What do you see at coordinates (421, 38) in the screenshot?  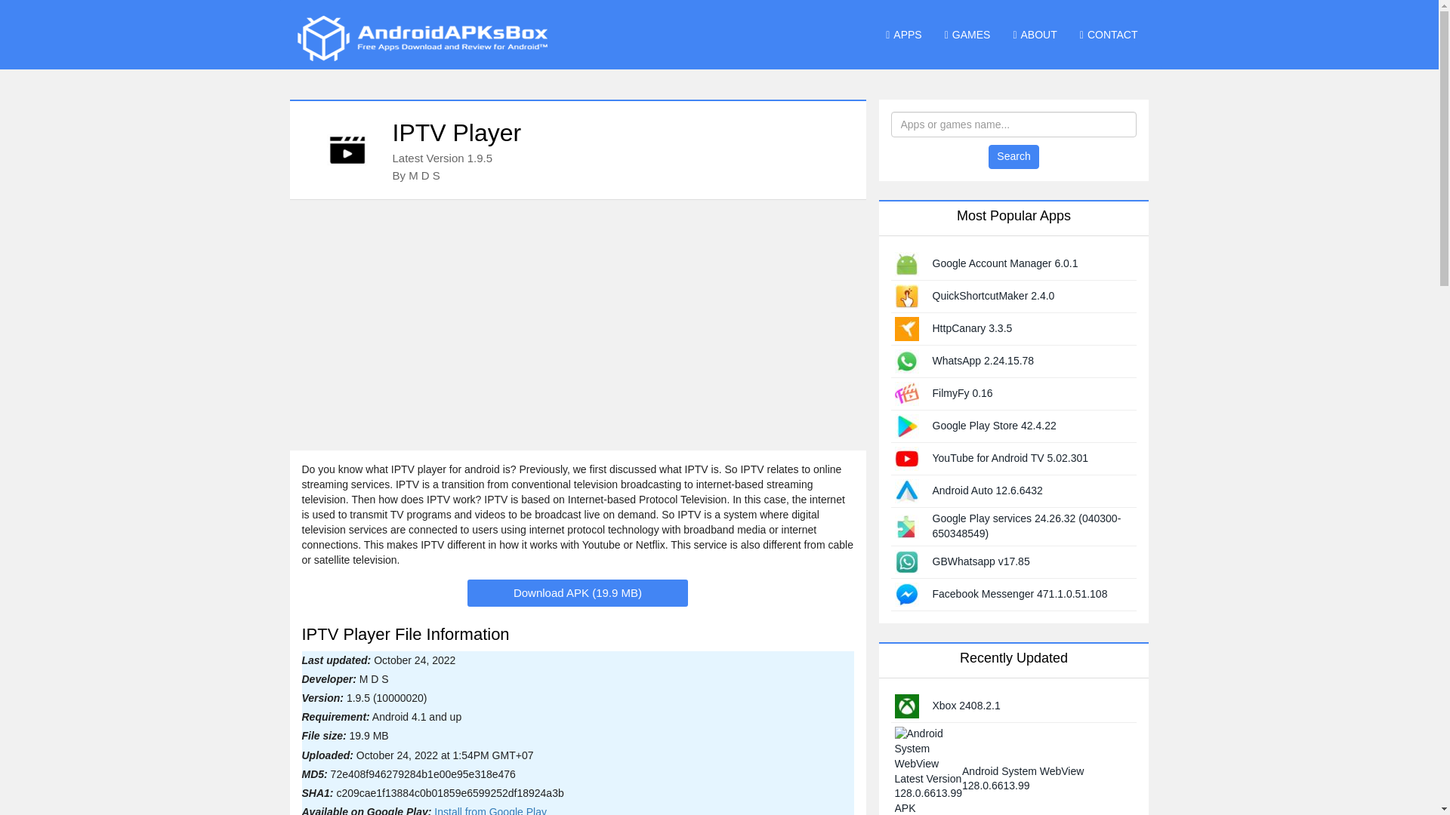 I see `AndroidAPKsBox` at bounding box center [421, 38].